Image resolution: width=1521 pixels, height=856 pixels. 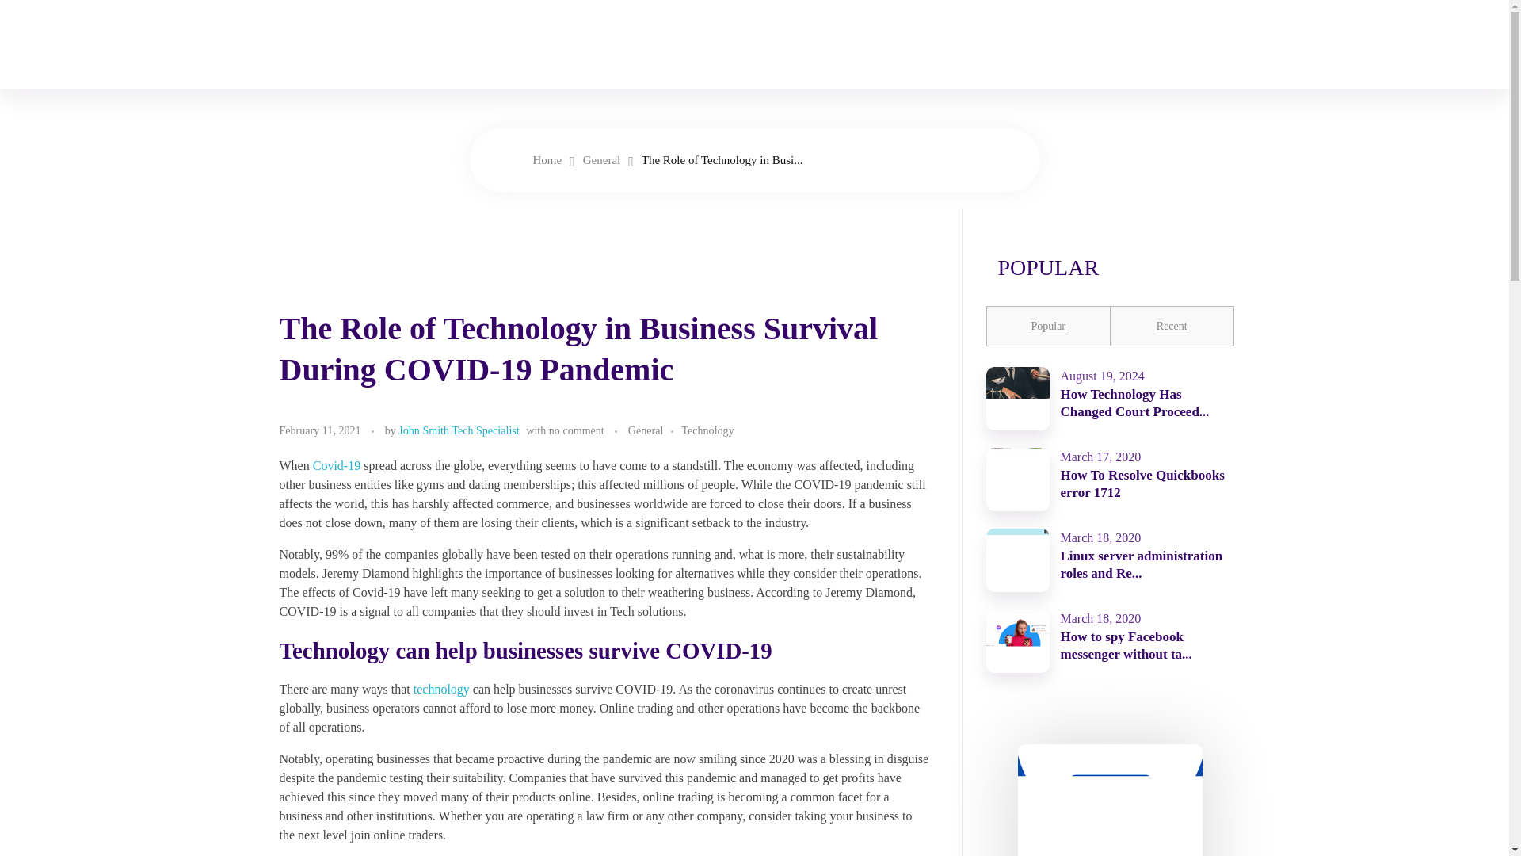 What do you see at coordinates (654, 431) in the screenshot?
I see `General` at bounding box center [654, 431].